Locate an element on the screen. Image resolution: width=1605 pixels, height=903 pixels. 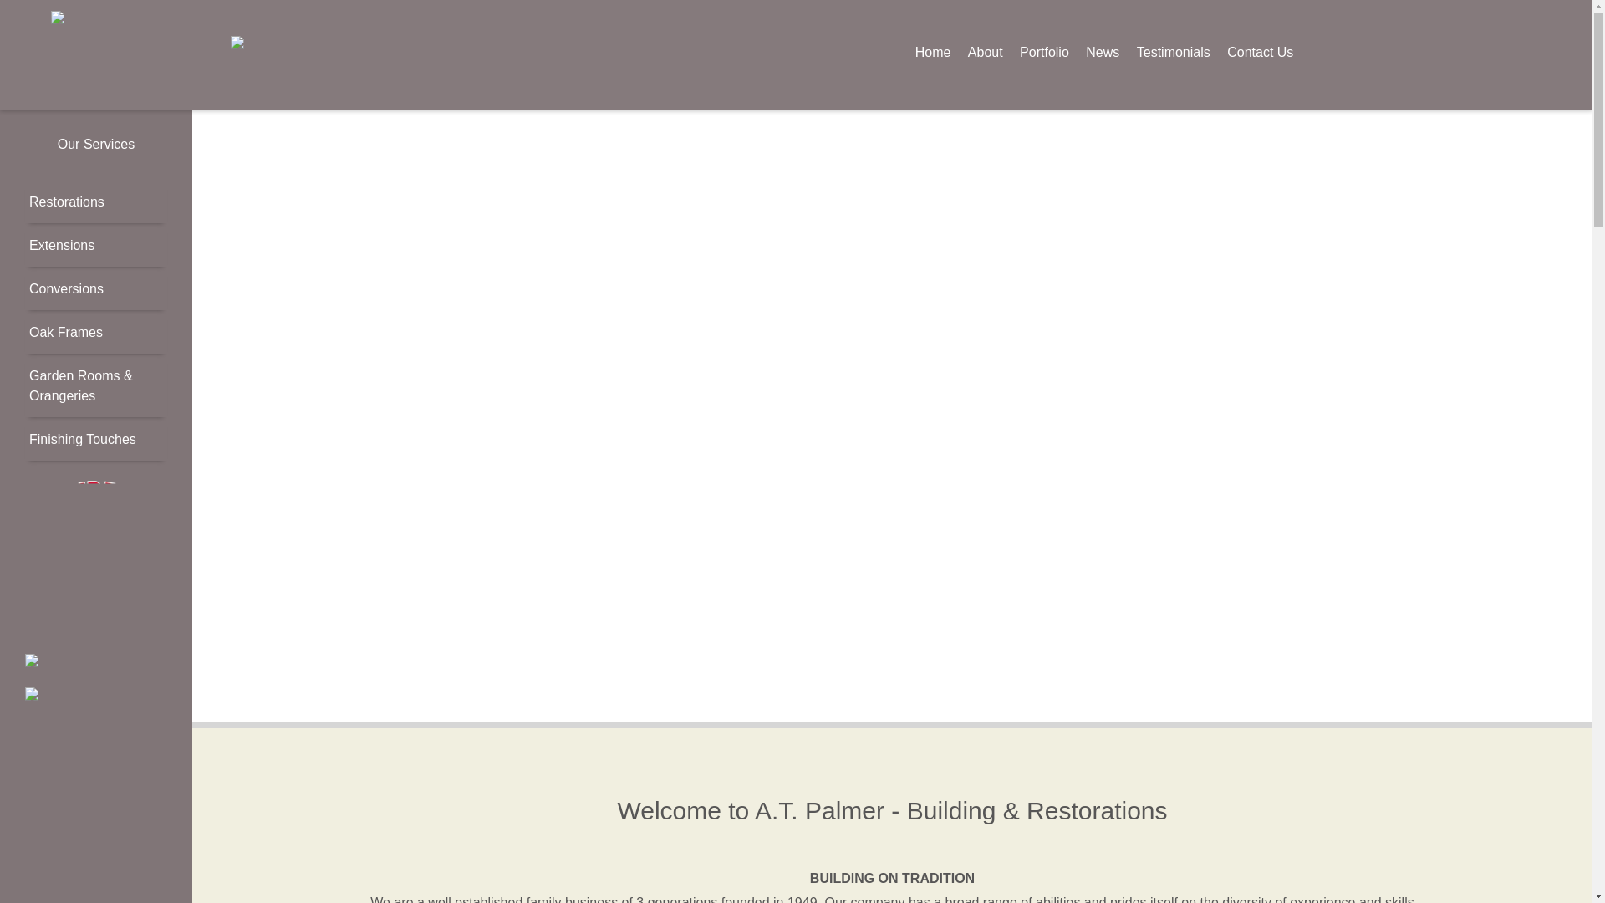
Extensions is located at coordinates (62, 246).